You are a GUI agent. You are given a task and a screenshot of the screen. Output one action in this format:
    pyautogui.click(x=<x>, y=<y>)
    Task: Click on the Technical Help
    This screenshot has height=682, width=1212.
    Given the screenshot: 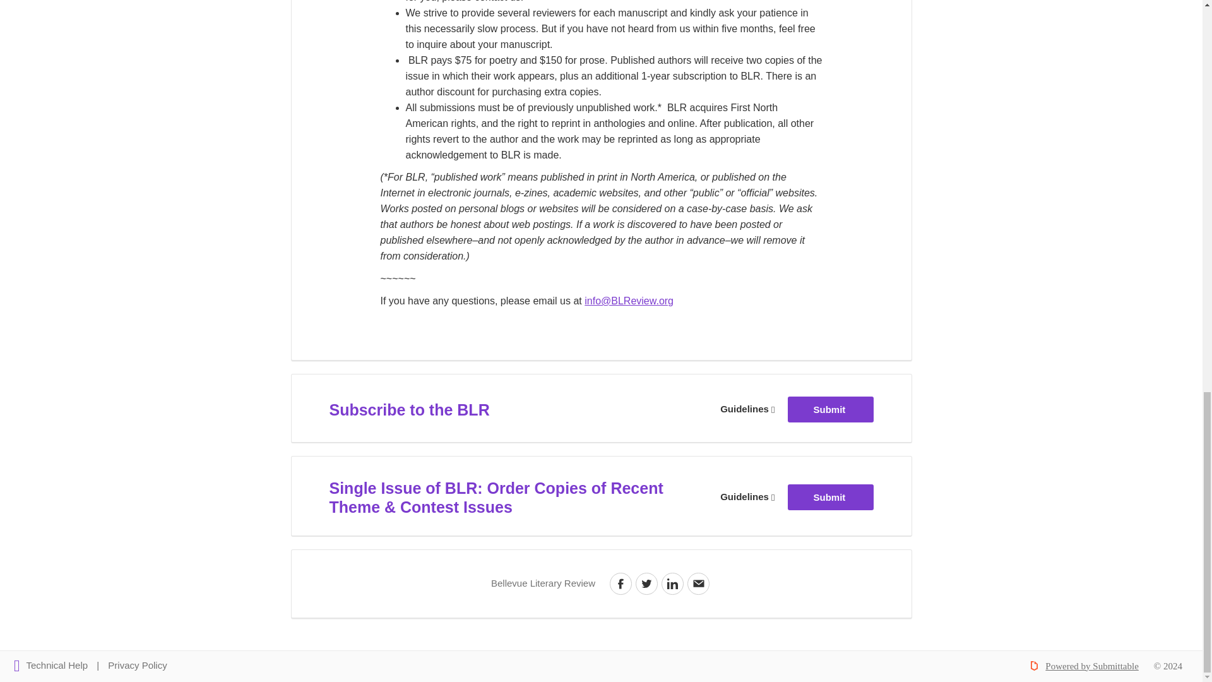 What is the action you would take?
    pyautogui.click(x=646, y=583)
    